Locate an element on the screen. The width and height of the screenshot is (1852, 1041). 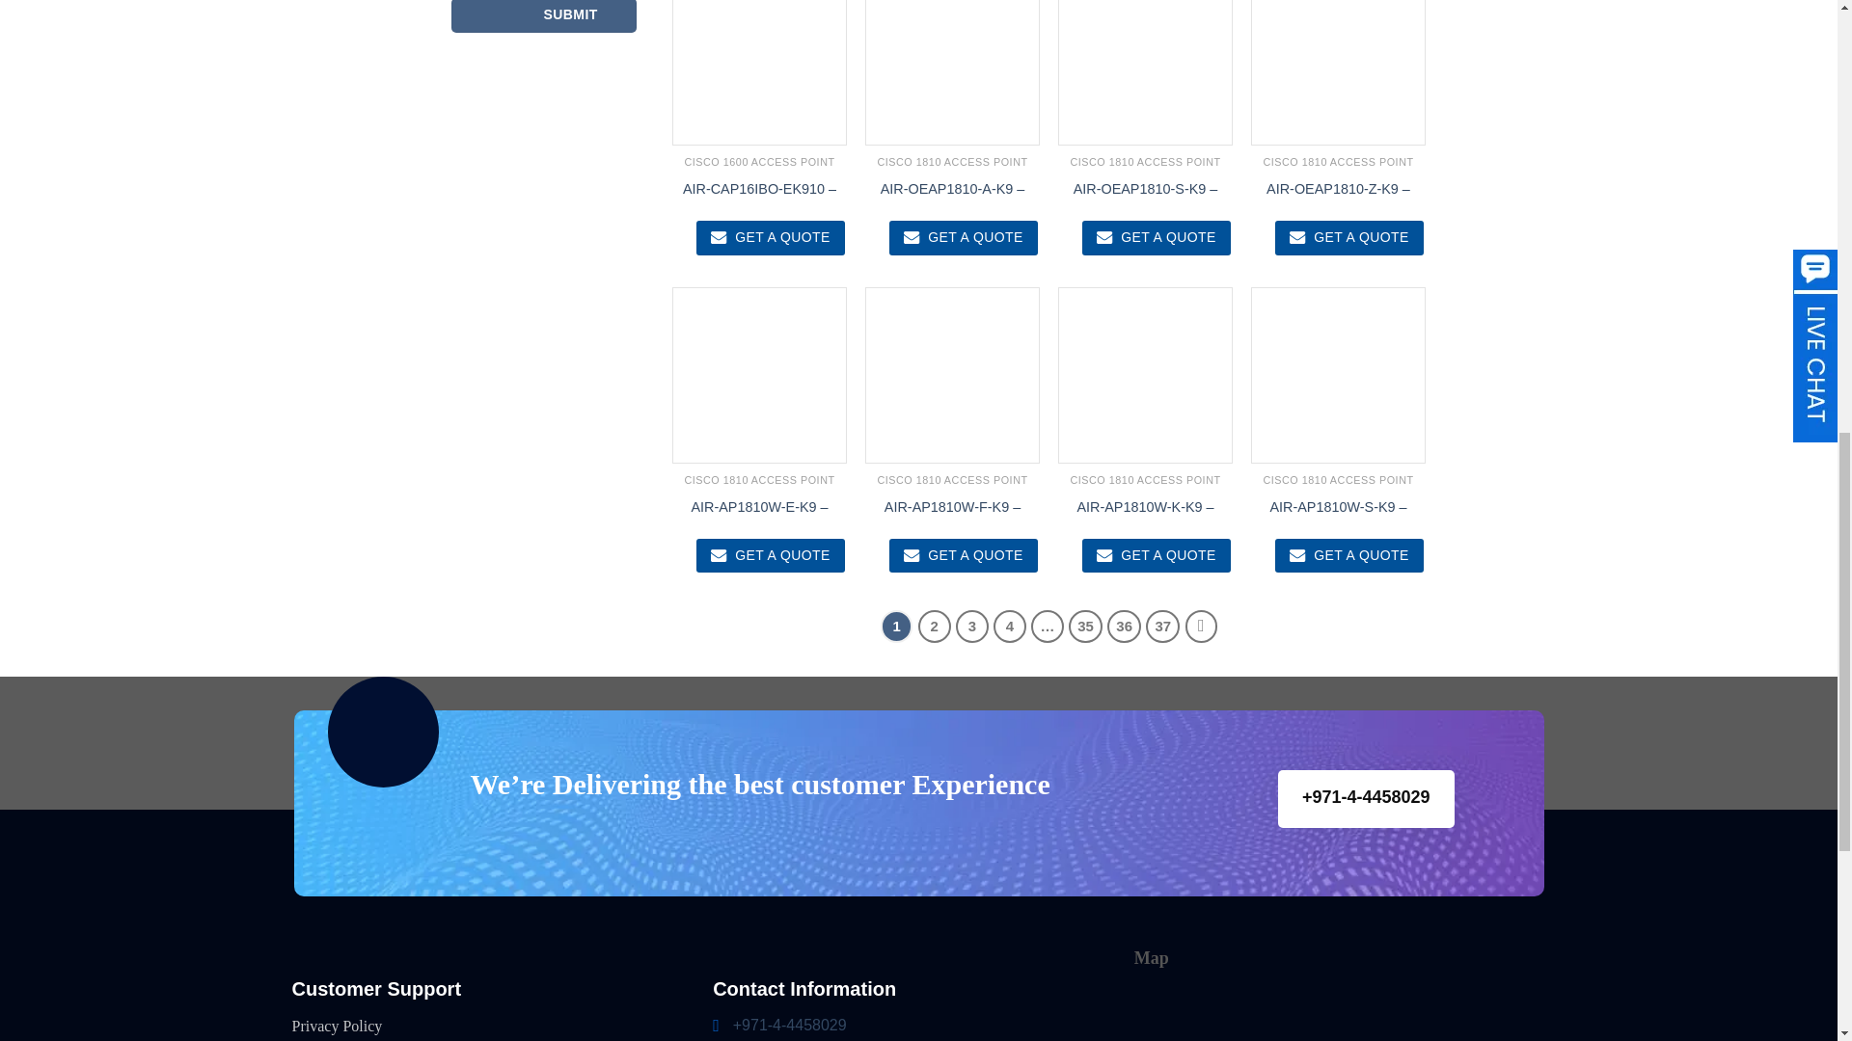
Submit is located at coordinates (544, 15).